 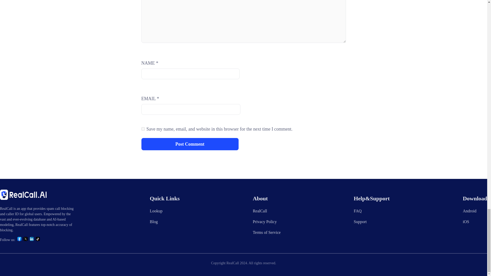 What do you see at coordinates (143, 129) in the screenshot?
I see `yes` at bounding box center [143, 129].